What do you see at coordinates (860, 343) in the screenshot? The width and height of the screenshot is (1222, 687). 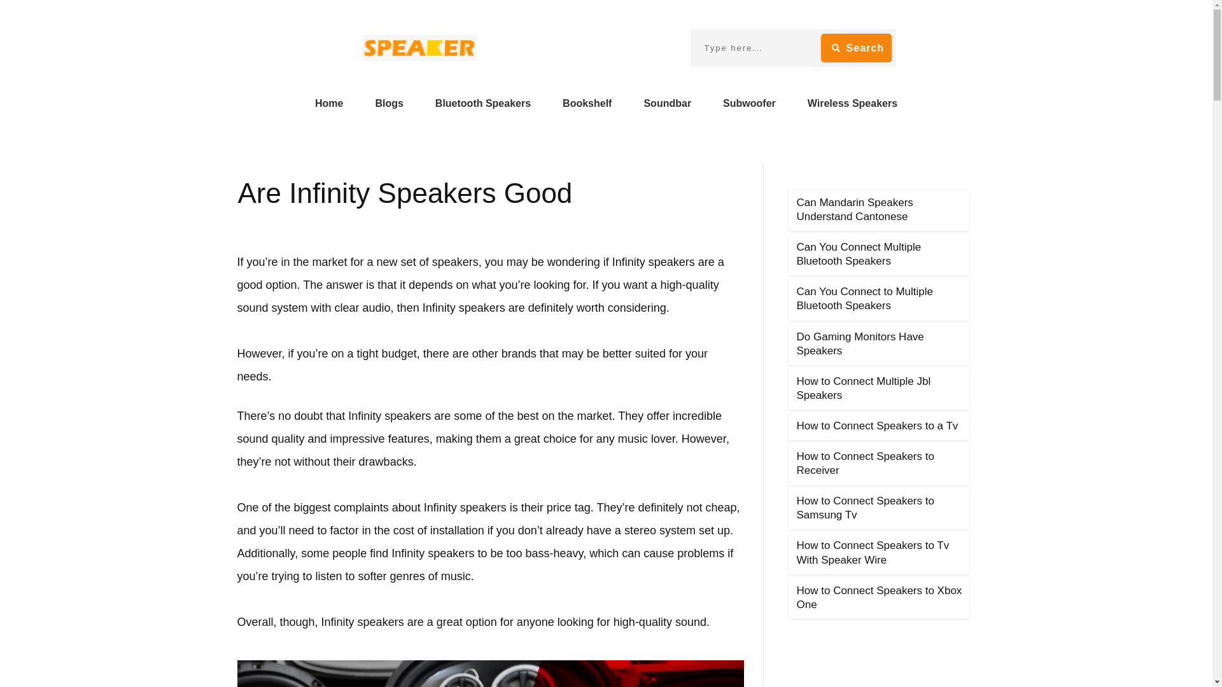 I see `Do Gaming Monitors Have Speakers` at bounding box center [860, 343].